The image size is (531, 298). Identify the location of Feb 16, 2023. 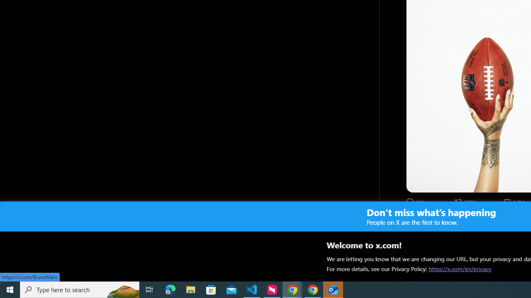
(489, 220).